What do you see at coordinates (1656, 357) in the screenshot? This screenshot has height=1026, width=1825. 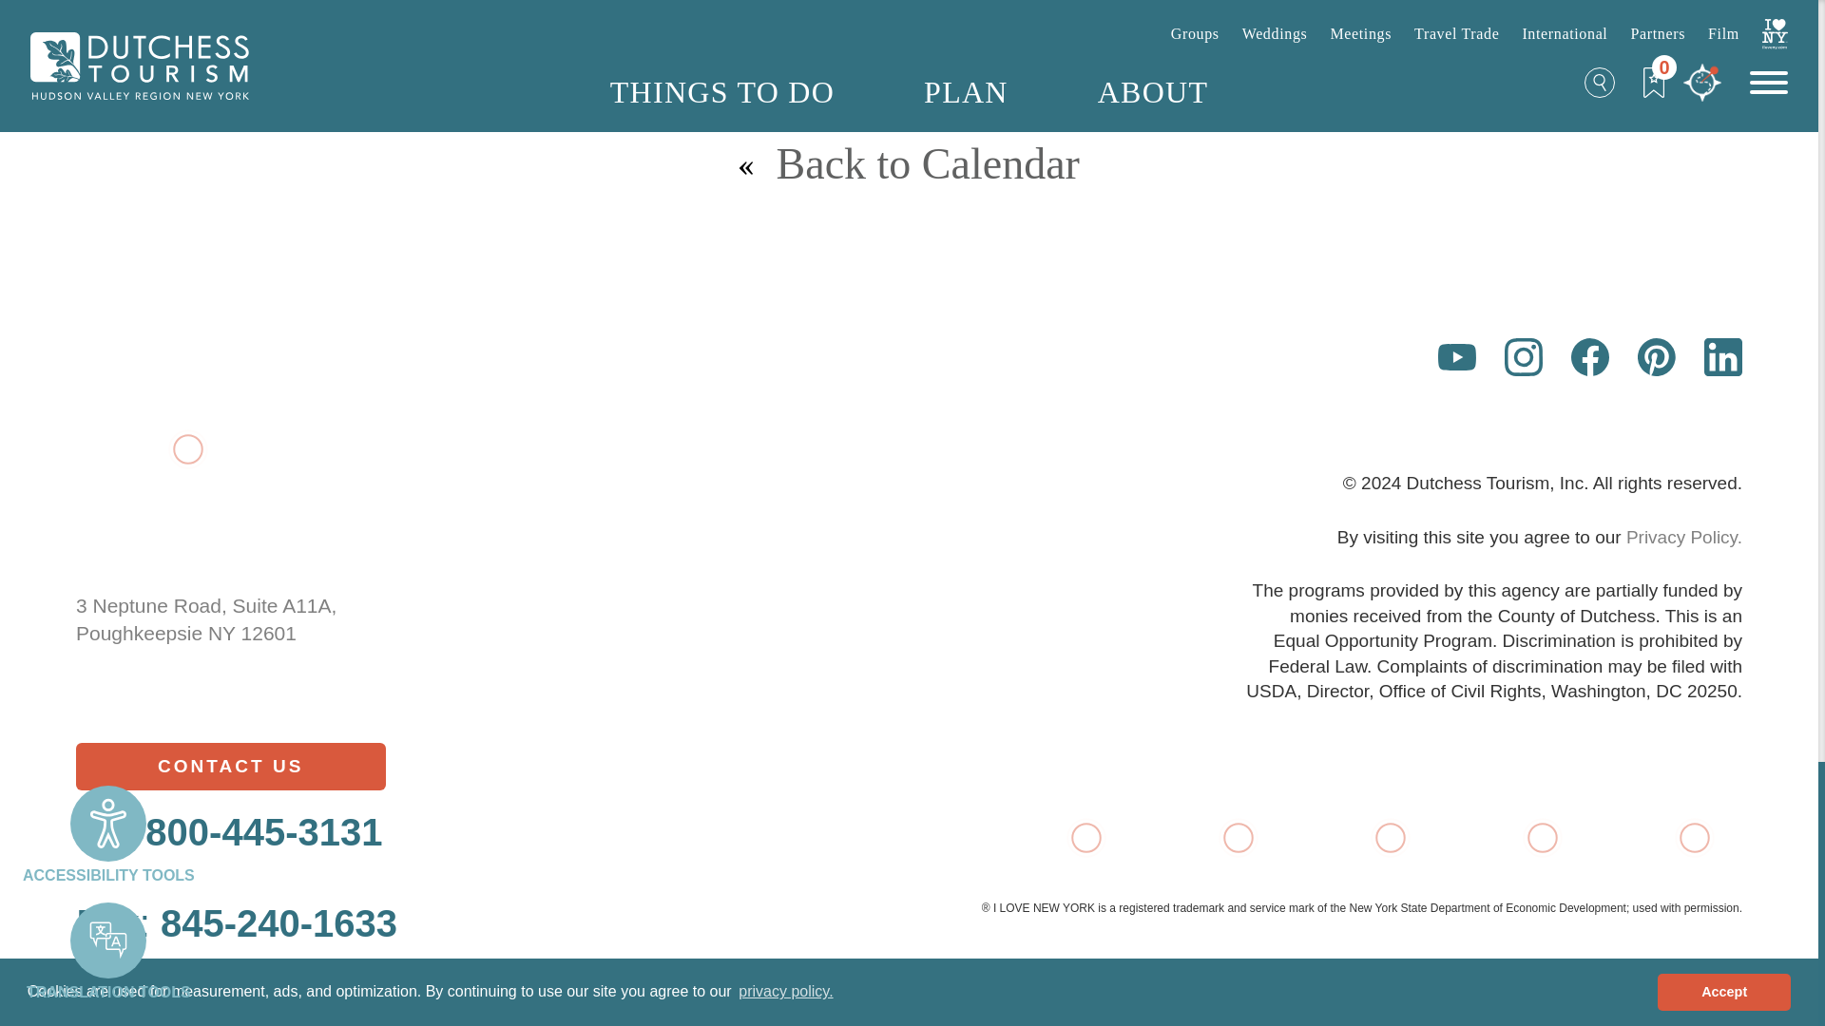 I see `Go to our Pinterest Page` at bounding box center [1656, 357].